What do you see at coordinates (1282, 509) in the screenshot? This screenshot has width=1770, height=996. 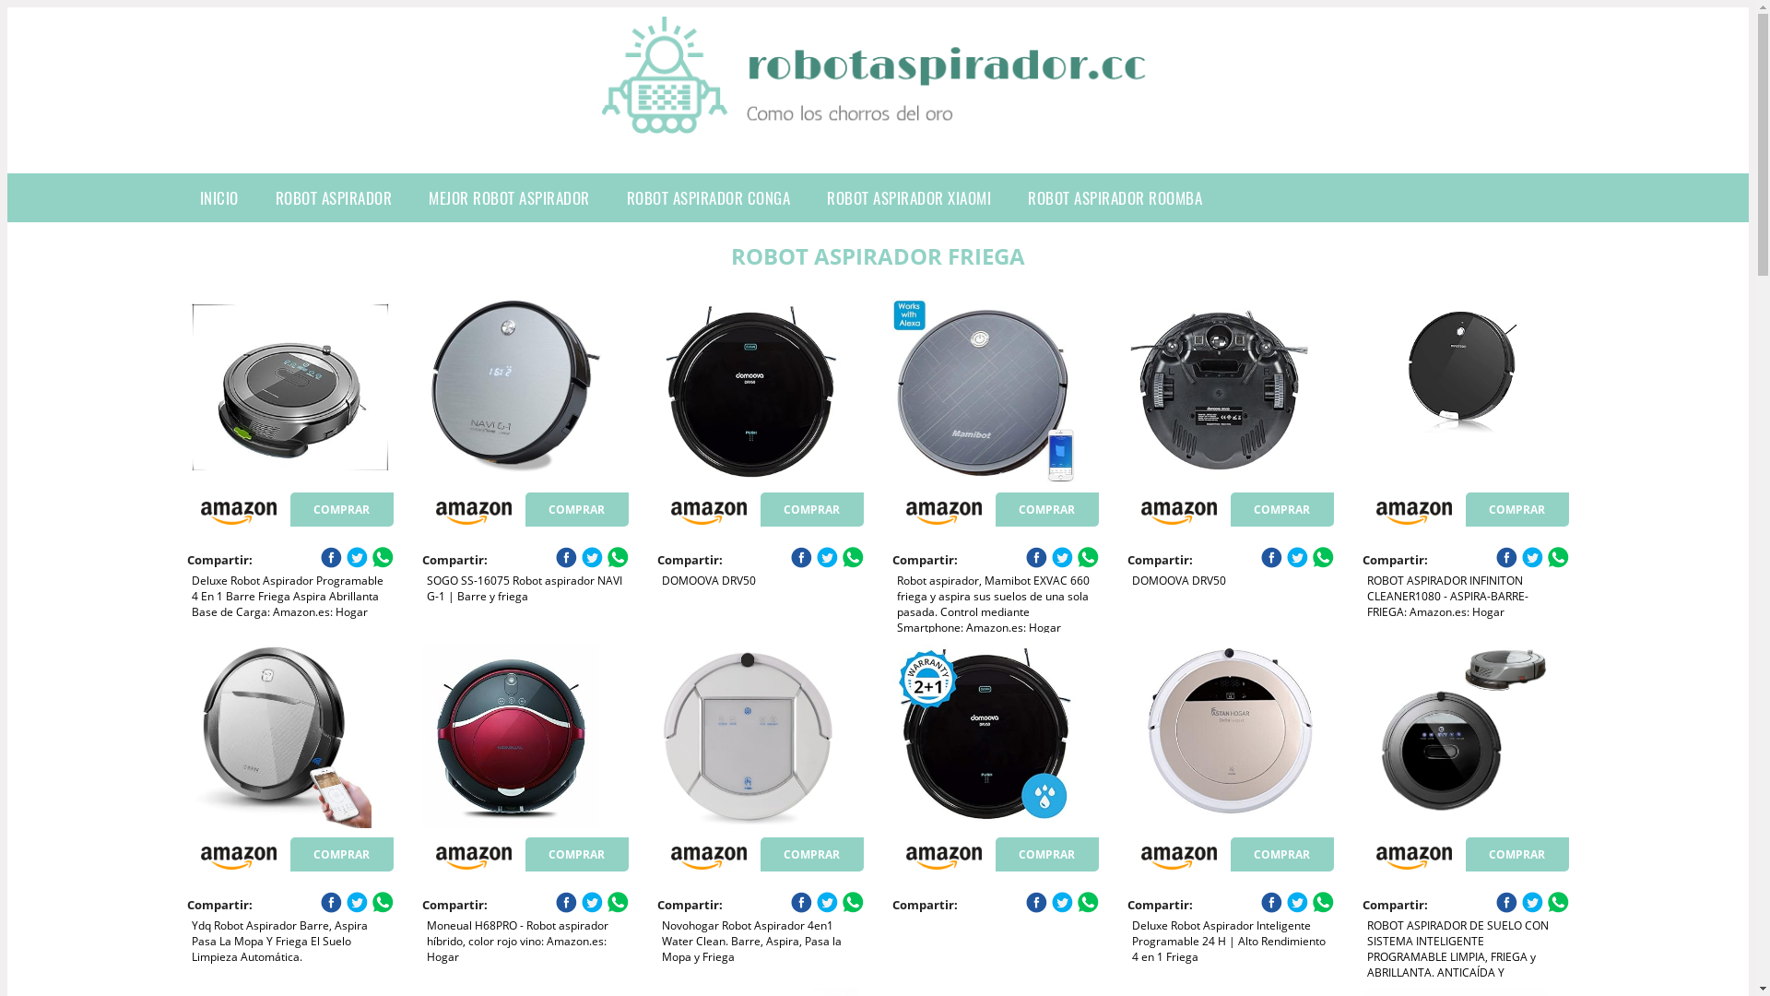 I see `COMPRAR` at bounding box center [1282, 509].